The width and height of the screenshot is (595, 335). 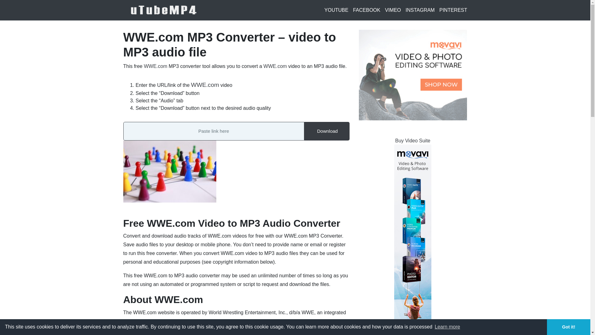 I want to click on WWE.com, so click(x=275, y=66).